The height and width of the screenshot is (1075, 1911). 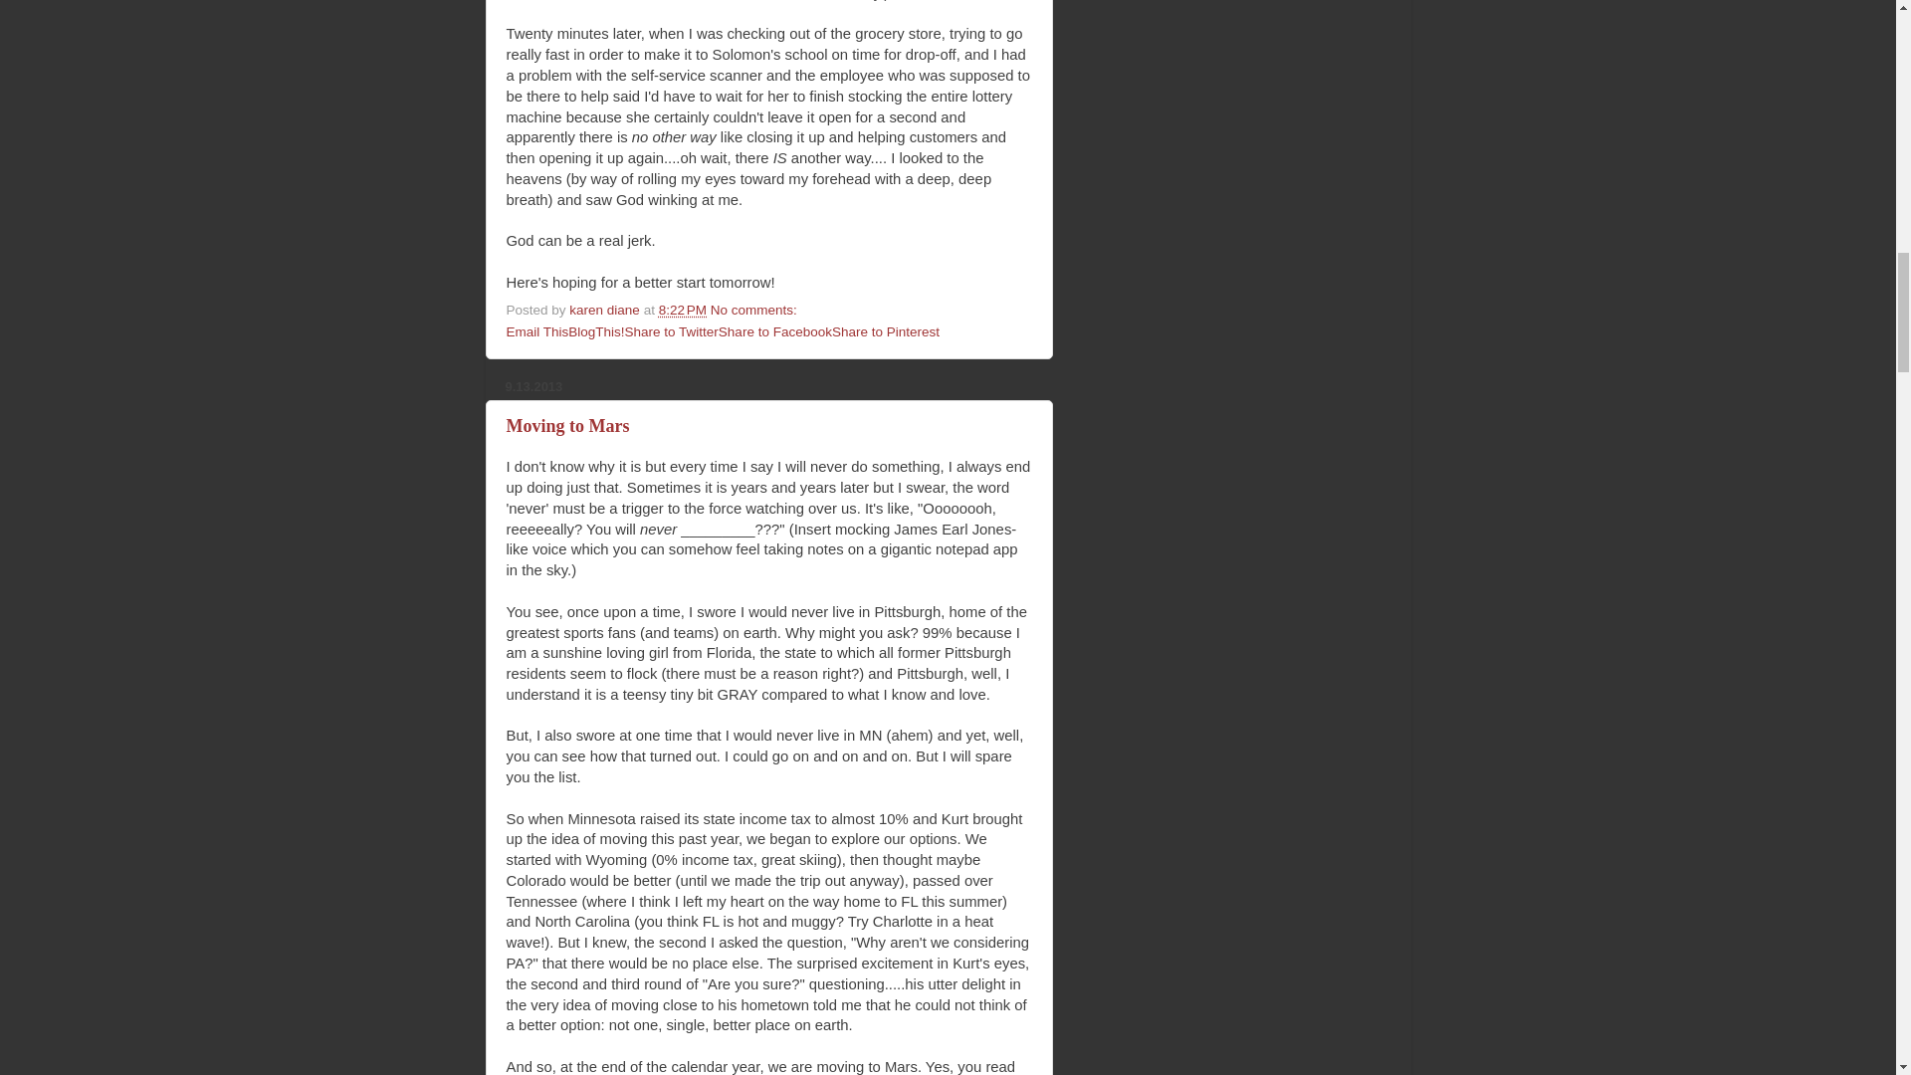 I want to click on Share to Pinterest, so click(x=886, y=332).